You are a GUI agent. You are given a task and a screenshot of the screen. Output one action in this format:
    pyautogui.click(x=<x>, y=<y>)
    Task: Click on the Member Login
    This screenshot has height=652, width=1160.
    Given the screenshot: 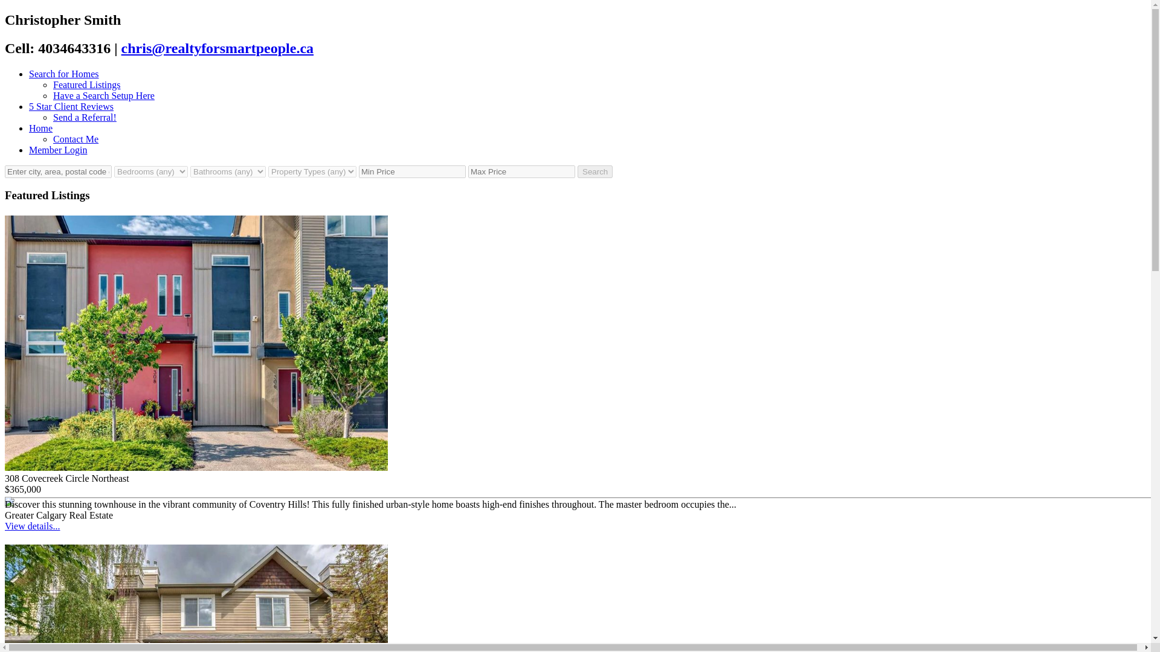 What is the action you would take?
    pyautogui.click(x=58, y=150)
    